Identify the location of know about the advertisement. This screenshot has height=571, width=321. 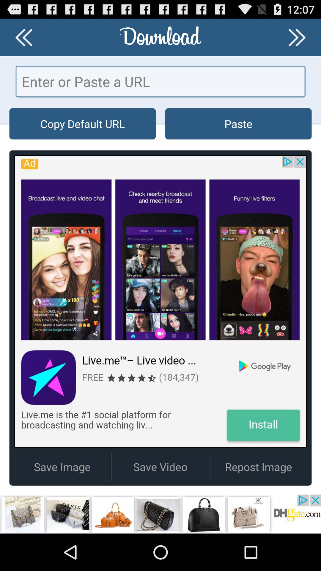
(160, 514).